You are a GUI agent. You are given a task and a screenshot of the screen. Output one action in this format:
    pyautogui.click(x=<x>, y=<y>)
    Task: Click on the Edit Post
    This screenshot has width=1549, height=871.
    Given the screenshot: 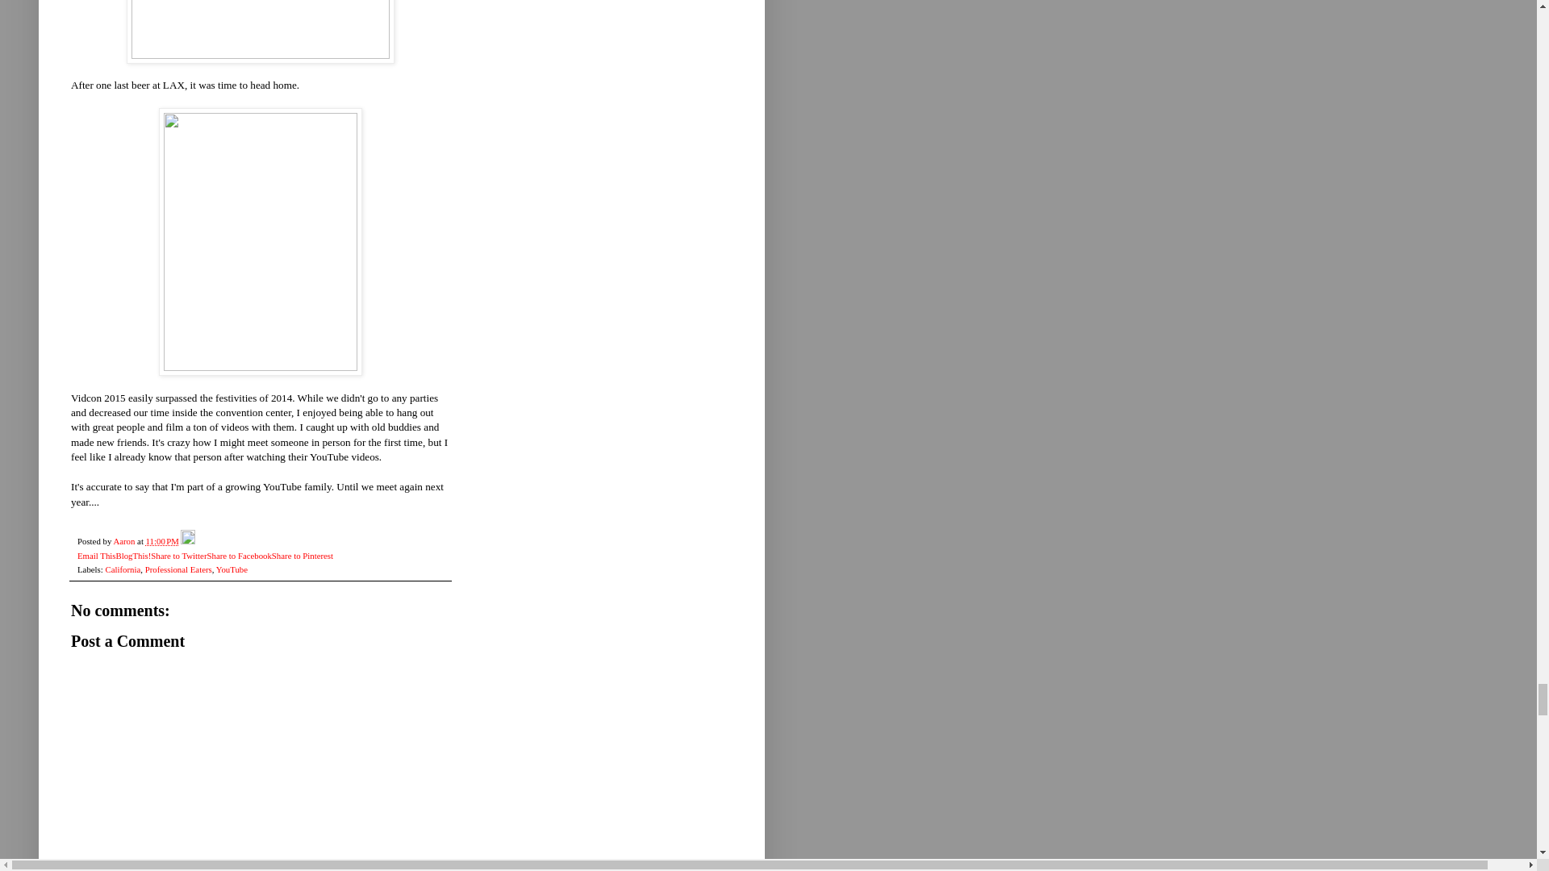 What is the action you would take?
    pyautogui.click(x=187, y=541)
    